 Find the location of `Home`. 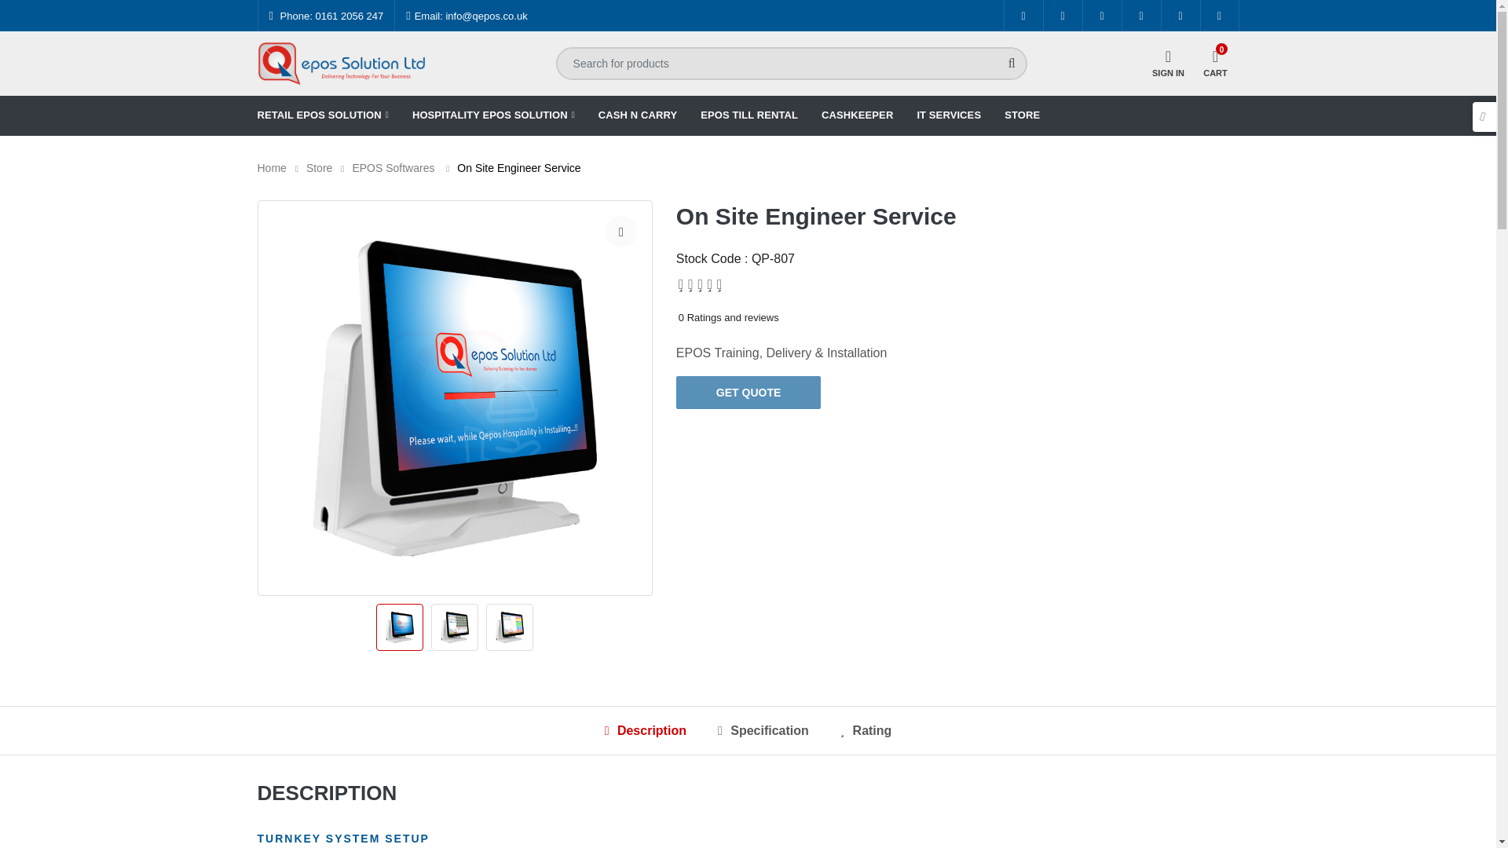

Home is located at coordinates (272, 168).